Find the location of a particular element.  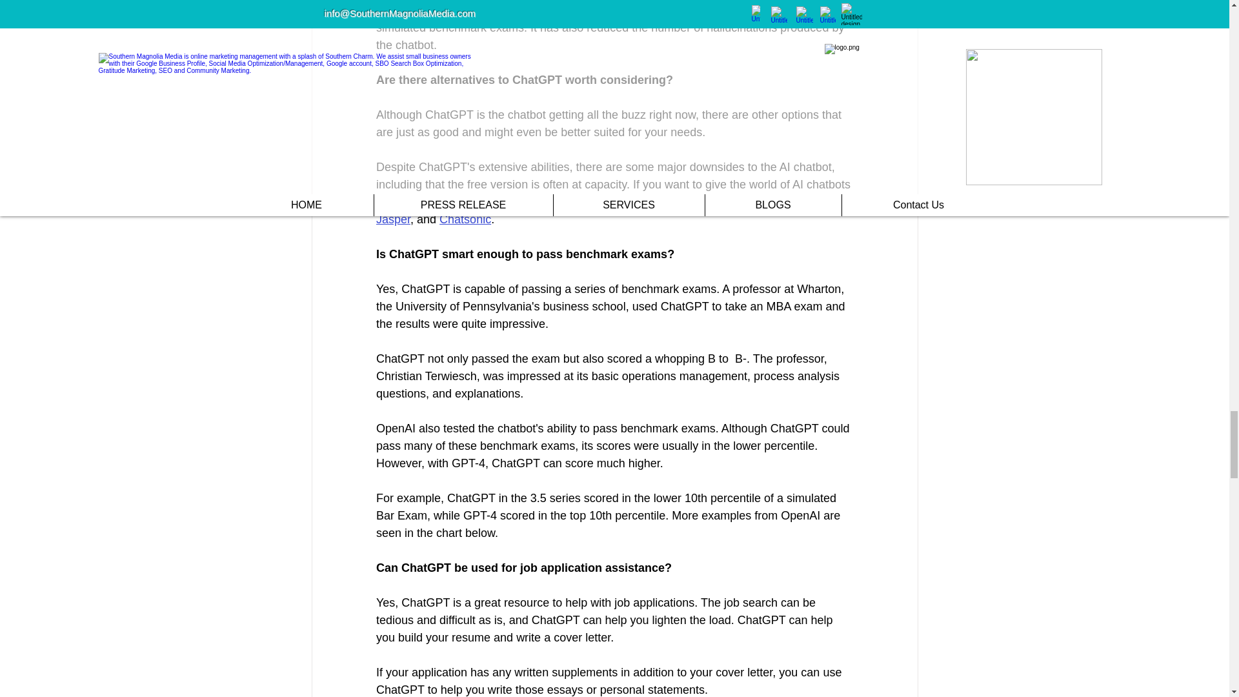

YouChat is located at coordinates (822, 201).